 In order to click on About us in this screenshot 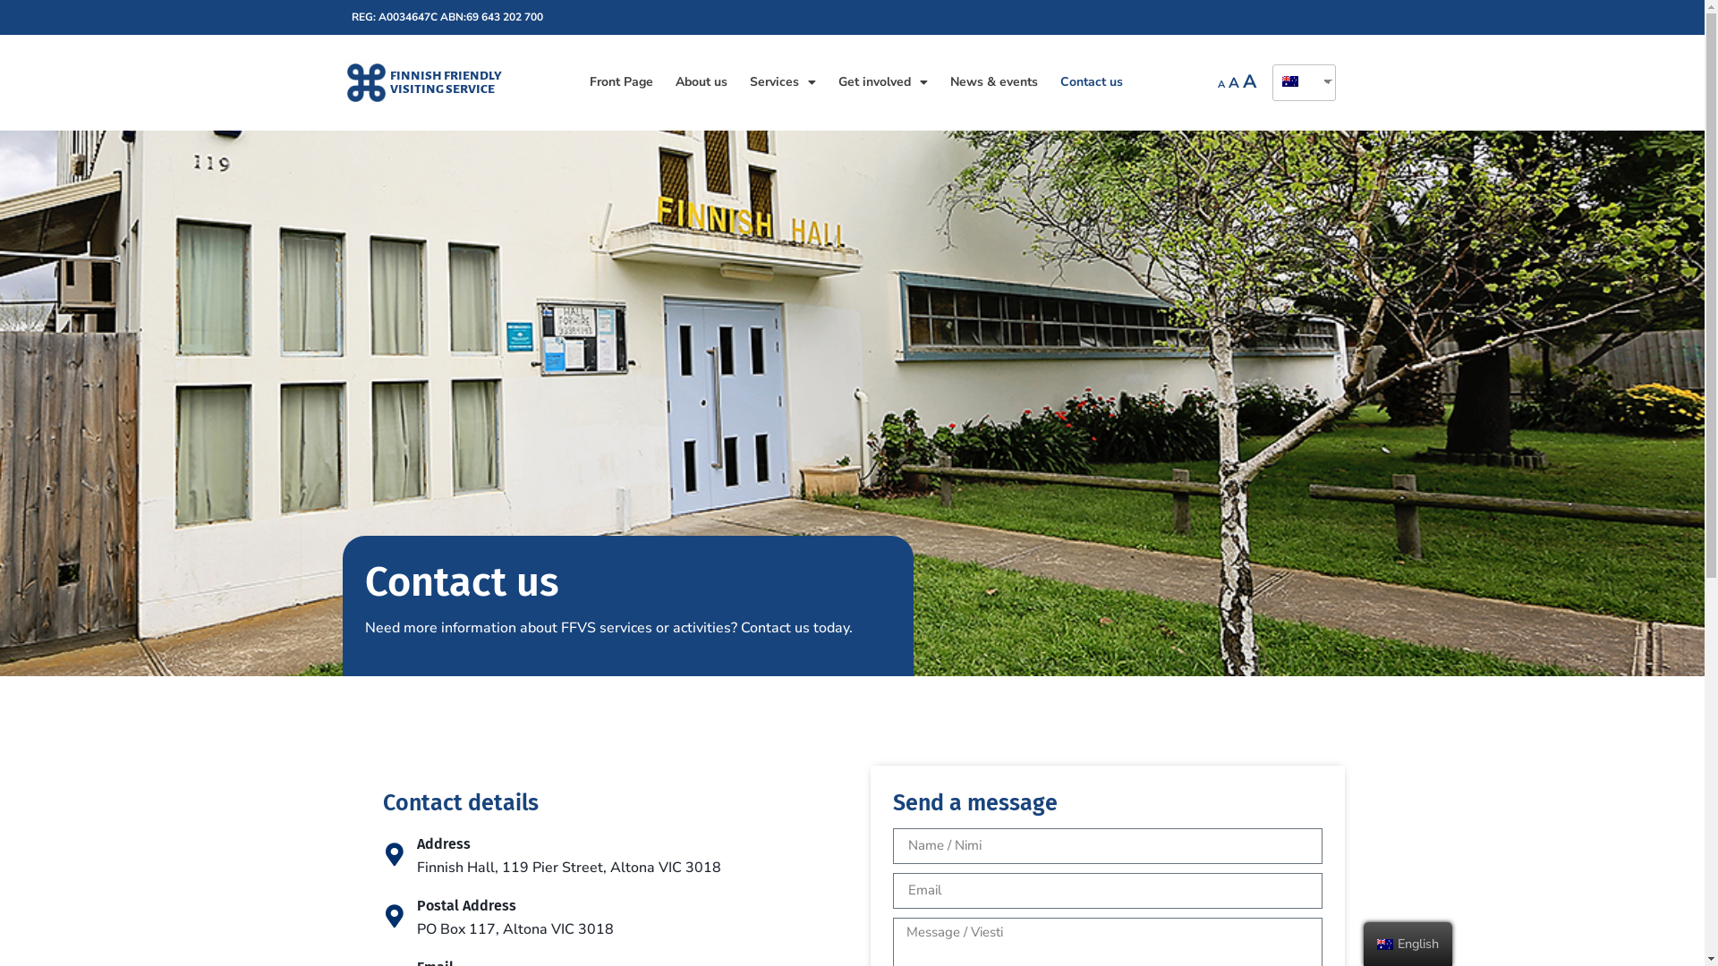, I will do `click(702, 82)`.